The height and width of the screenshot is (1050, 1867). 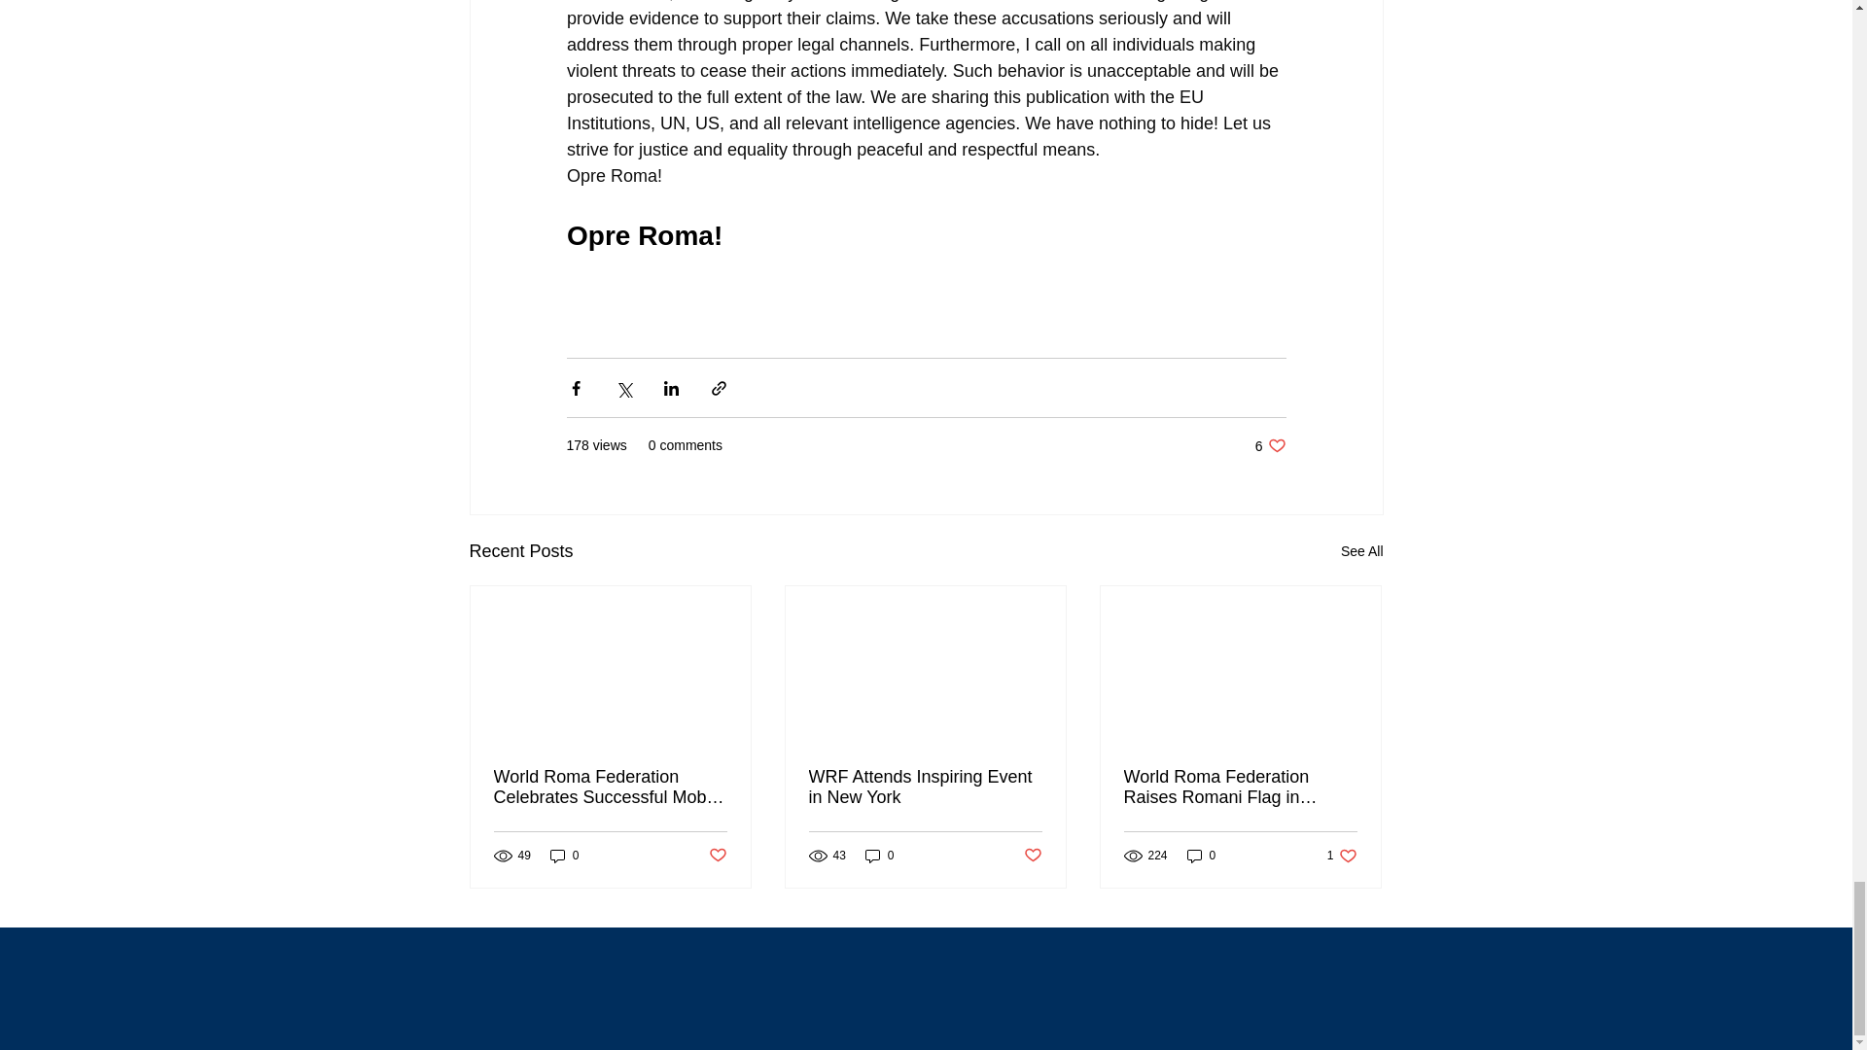 I want to click on See All, so click(x=1342, y=855).